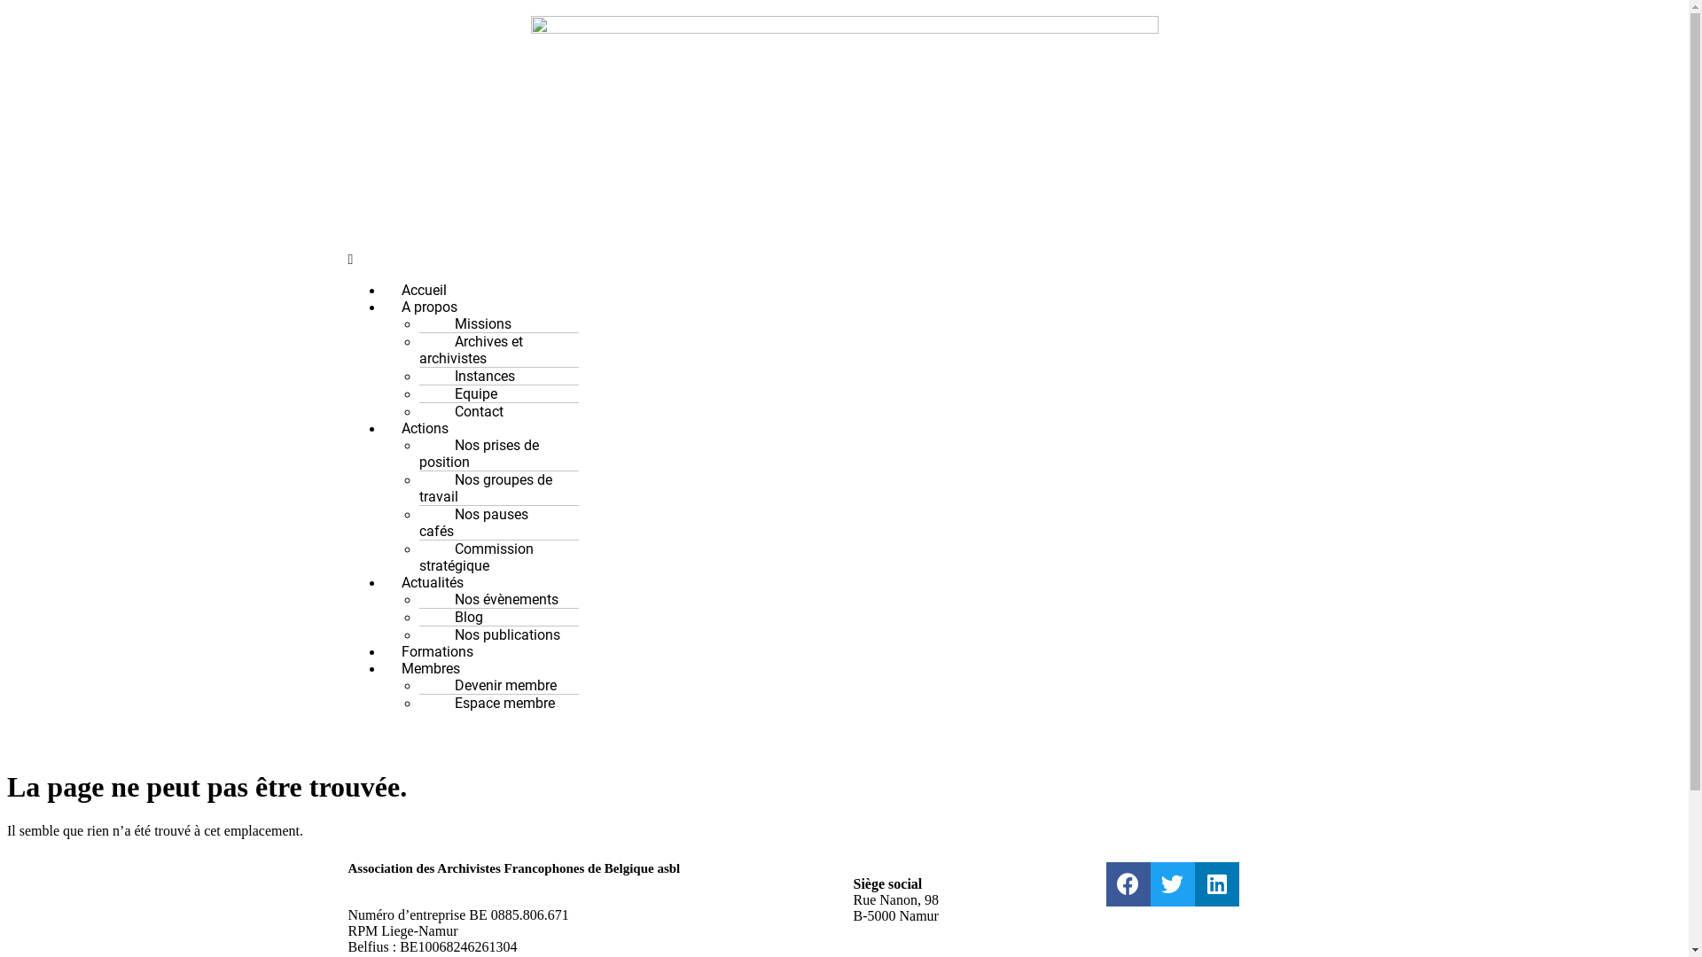  Describe the element at coordinates (424, 429) in the screenshot. I see `Actions` at that location.